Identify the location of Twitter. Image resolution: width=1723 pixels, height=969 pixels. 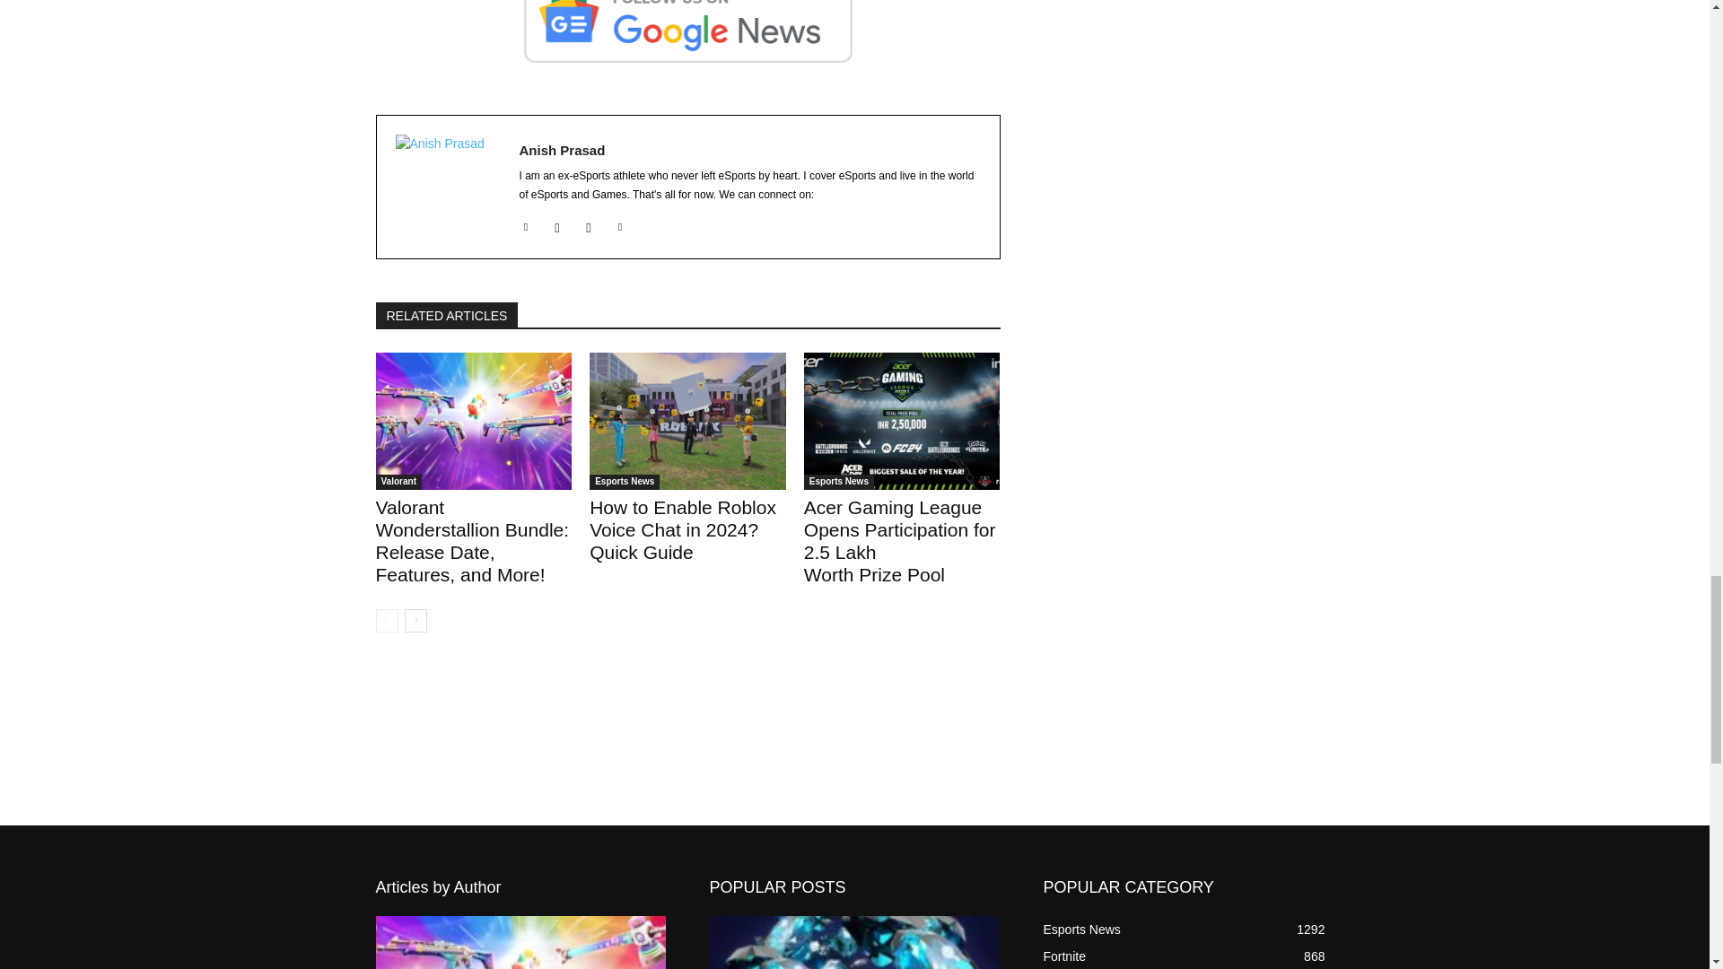
(619, 223).